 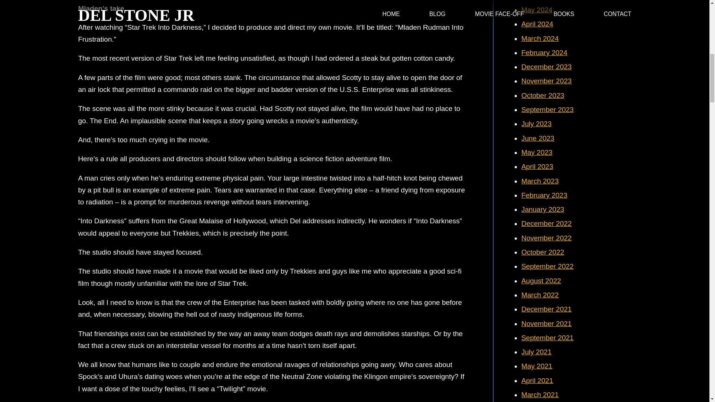 What do you see at coordinates (544, 195) in the screenshot?
I see `February 2023` at bounding box center [544, 195].